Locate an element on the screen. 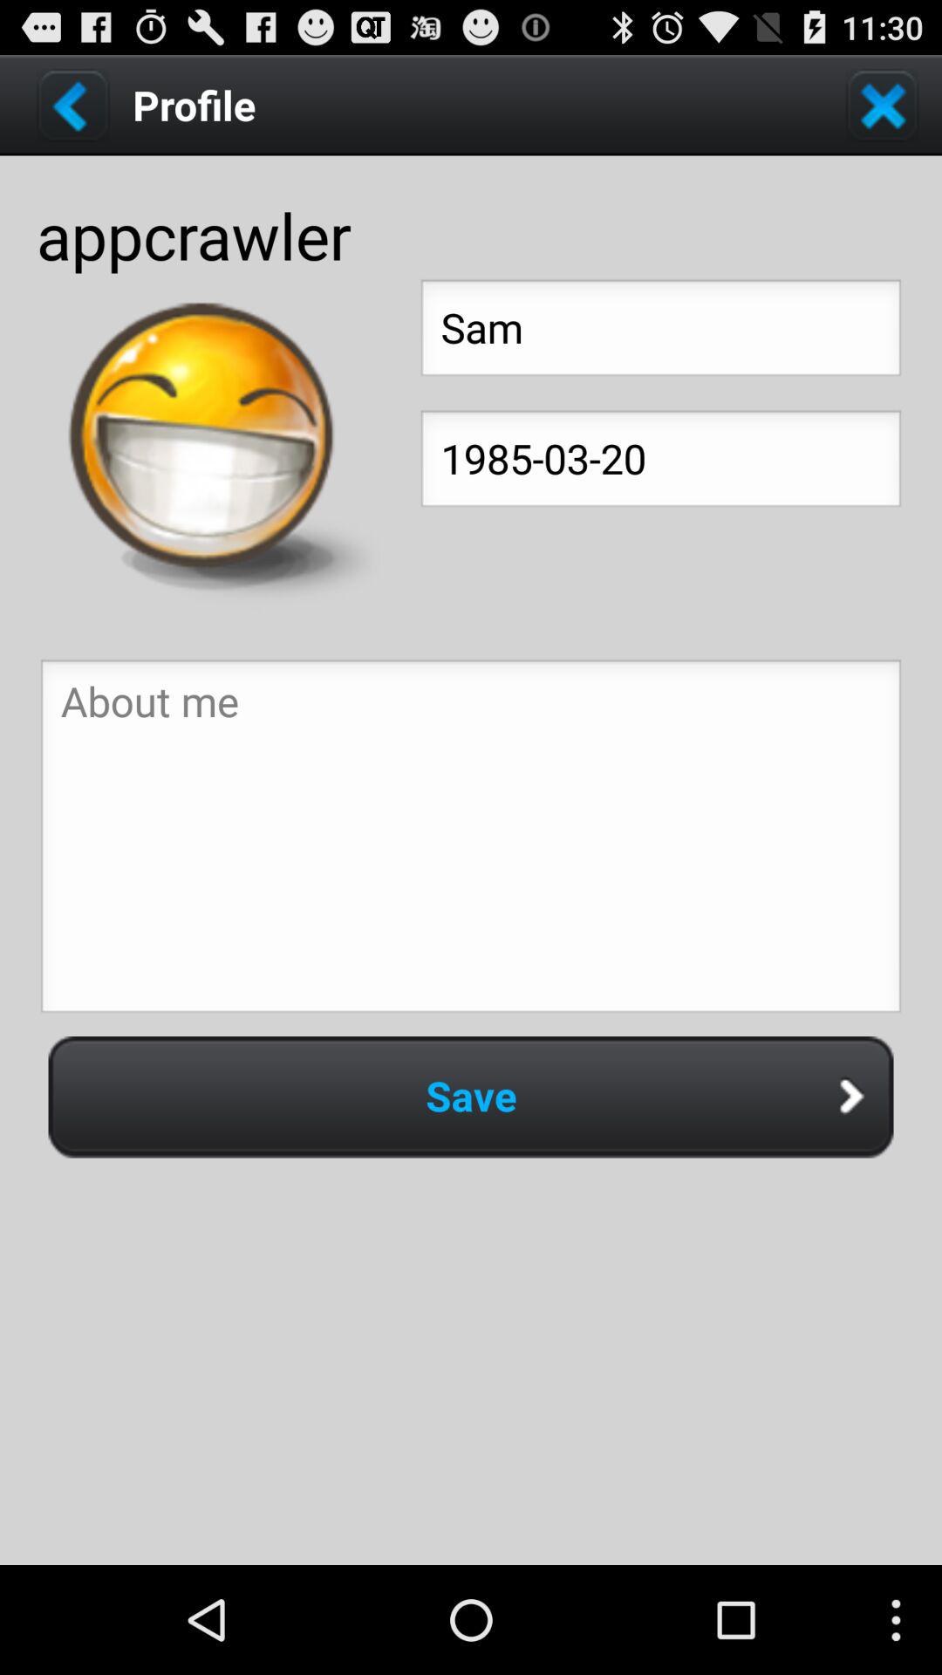 The image size is (942, 1675). go close is located at coordinates (882, 105).